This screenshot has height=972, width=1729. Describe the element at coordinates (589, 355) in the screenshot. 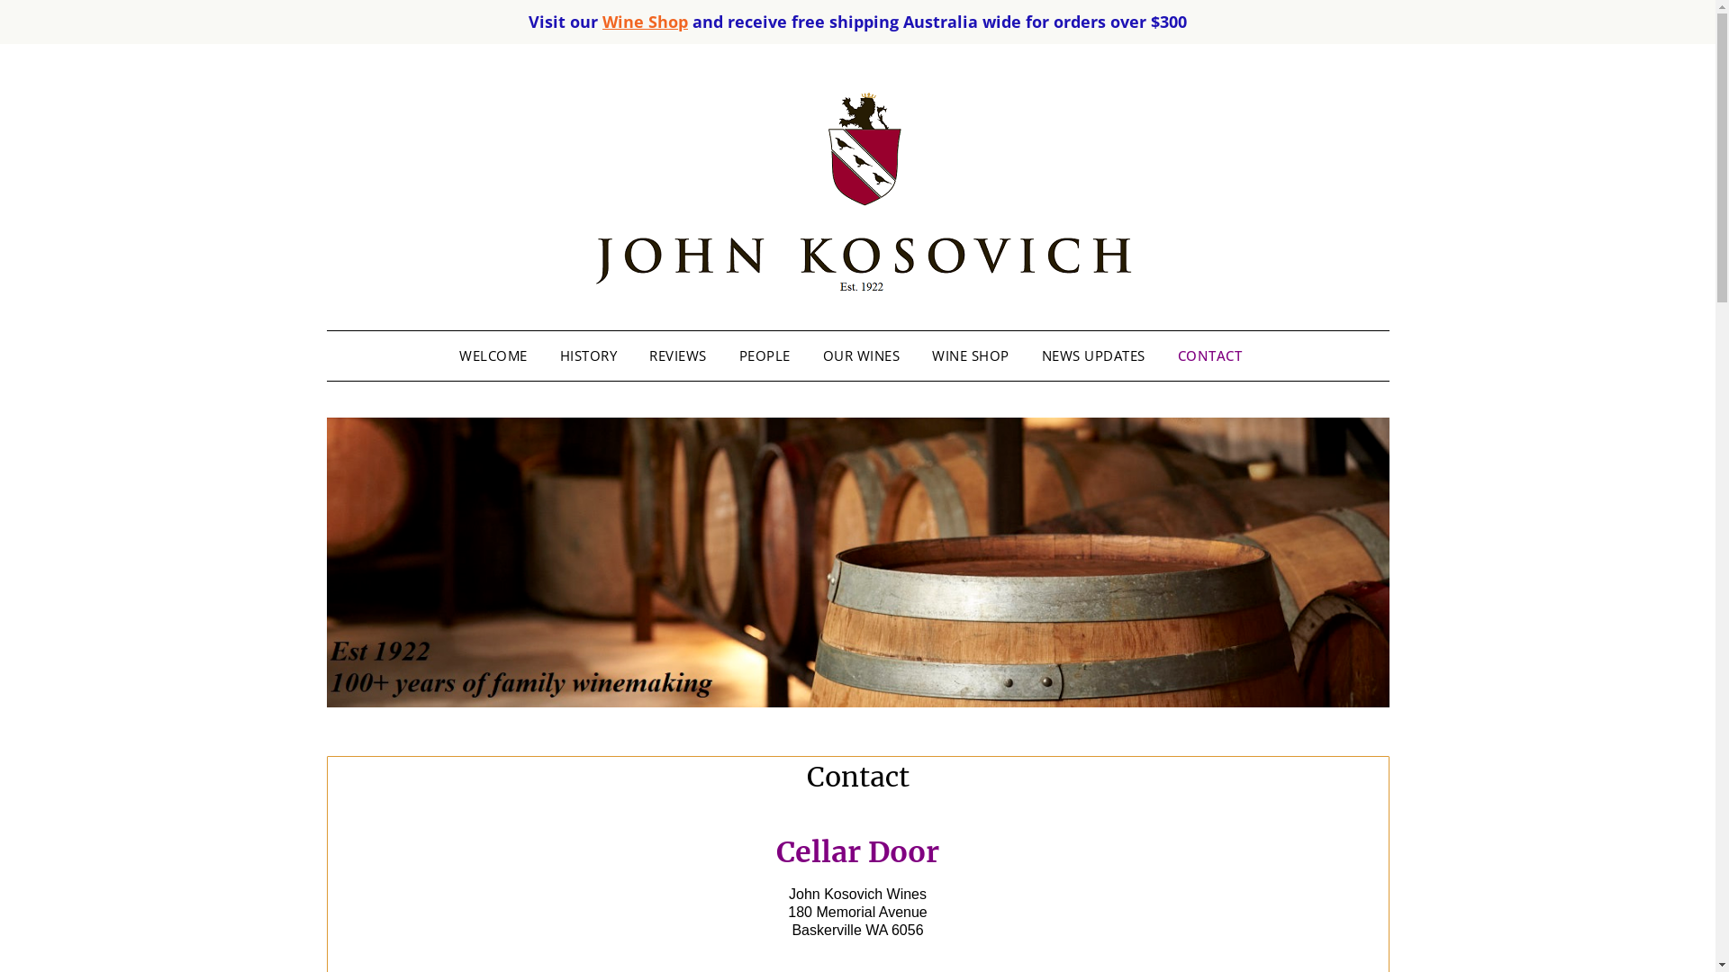

I see `HISTORY` at that location.